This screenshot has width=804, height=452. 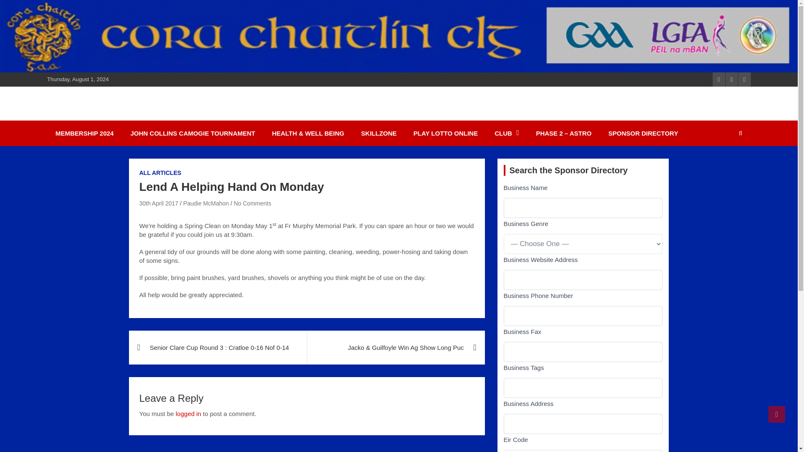 What do you see at coordinates (643, 133) in the screenshot?
I see `SPONSOR DIRECTORY` at bounding box center [643, 133].